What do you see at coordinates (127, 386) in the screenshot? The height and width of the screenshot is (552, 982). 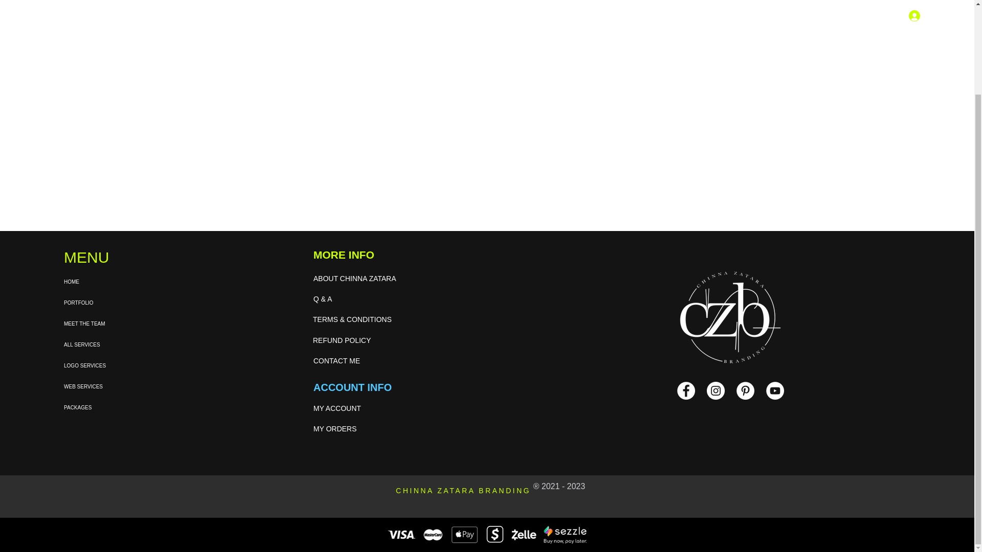 I see `WEB SERVICES` at bounding box center [127, 386].